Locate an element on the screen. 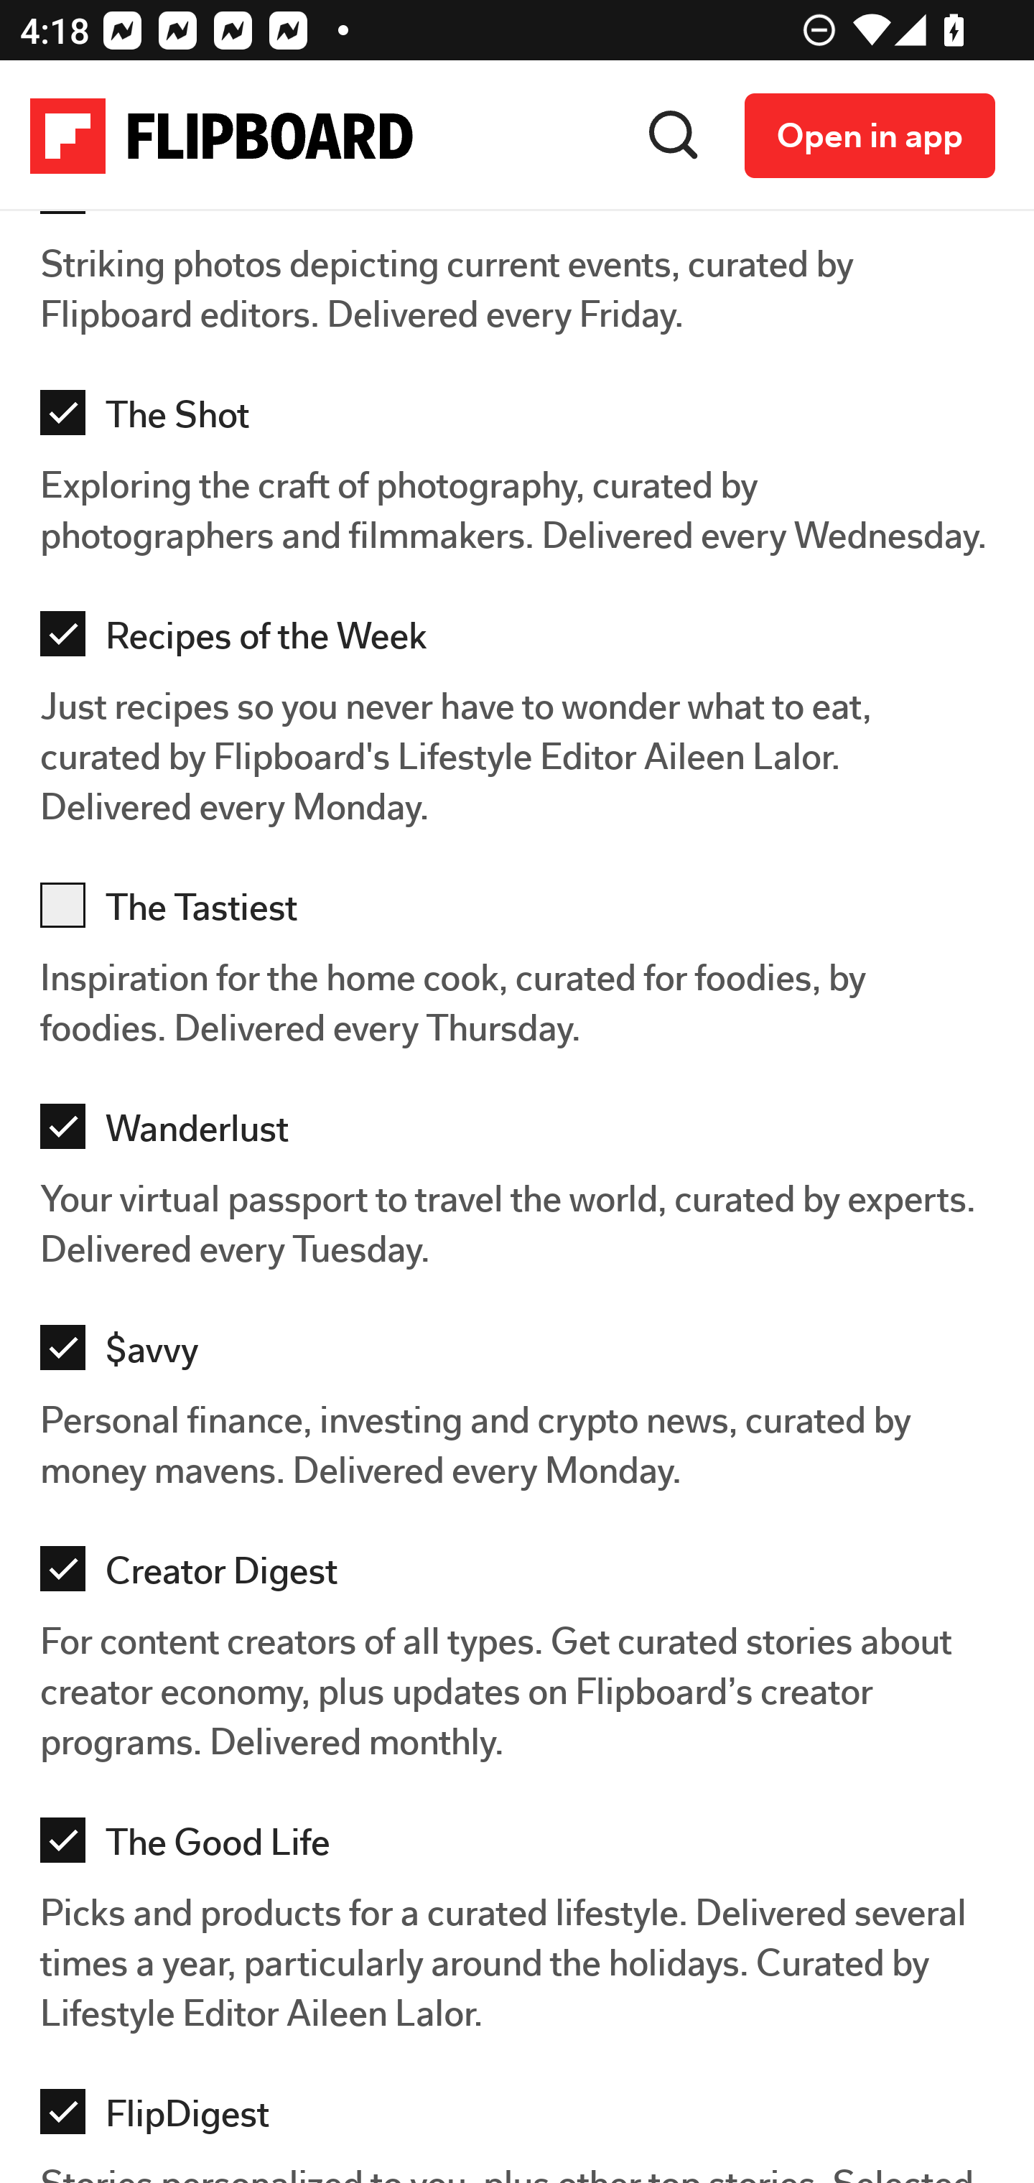 Image resolution: width=1034 pixels, height=2183 pixels. checkmark The Good Life is located at coordinates (524, 1848).